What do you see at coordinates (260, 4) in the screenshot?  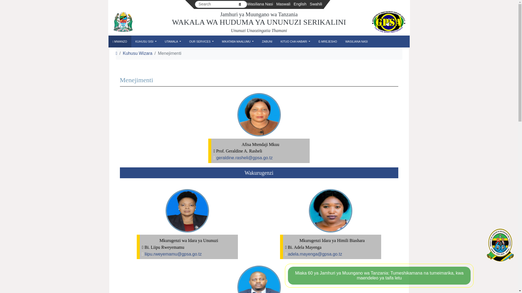 I see `Wasiliana Nasi` at bounding box center [260, 4].